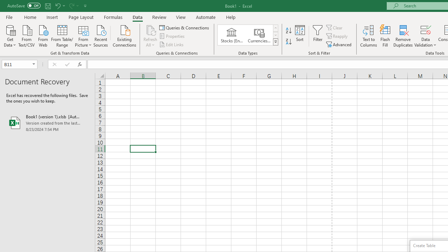 This screenshot has width=448, height=252. Describe the element at coordinates (275, 28) in the screenshot. I see `Row up` at that location.